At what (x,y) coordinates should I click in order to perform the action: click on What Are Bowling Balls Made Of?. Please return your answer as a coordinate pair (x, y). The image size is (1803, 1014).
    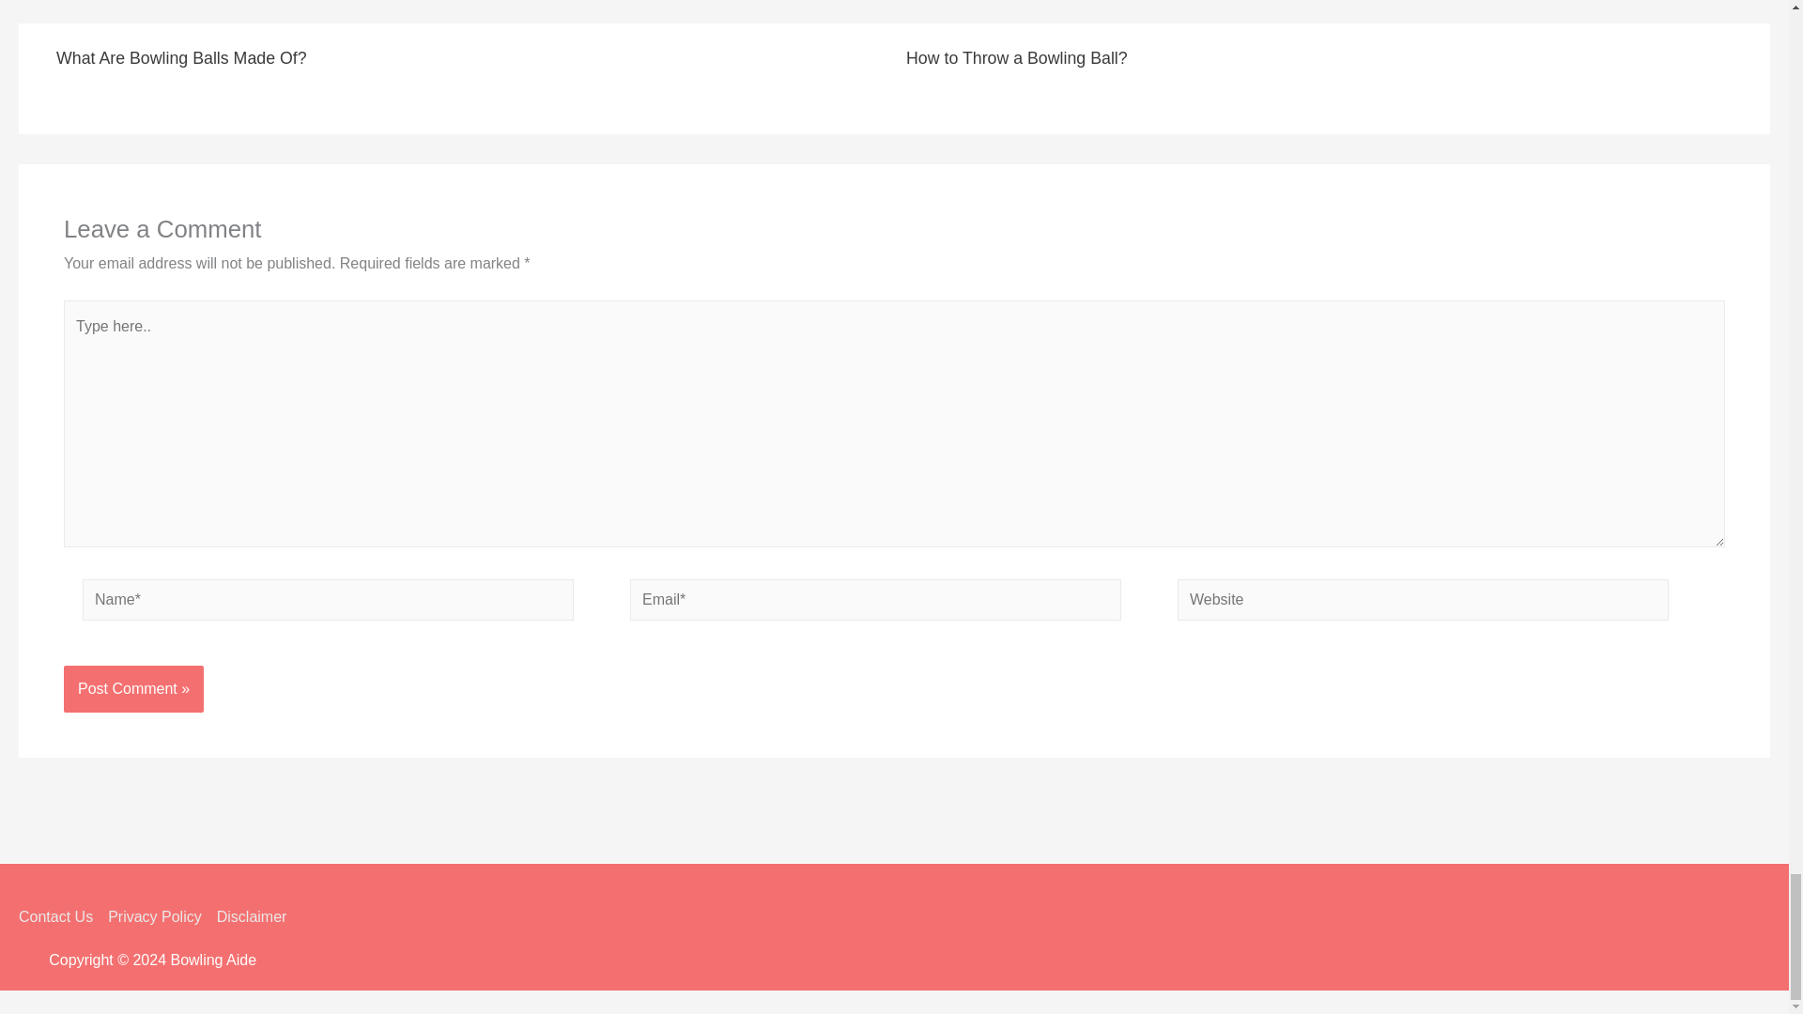
    Looking at the image, I should click on (180, 58).